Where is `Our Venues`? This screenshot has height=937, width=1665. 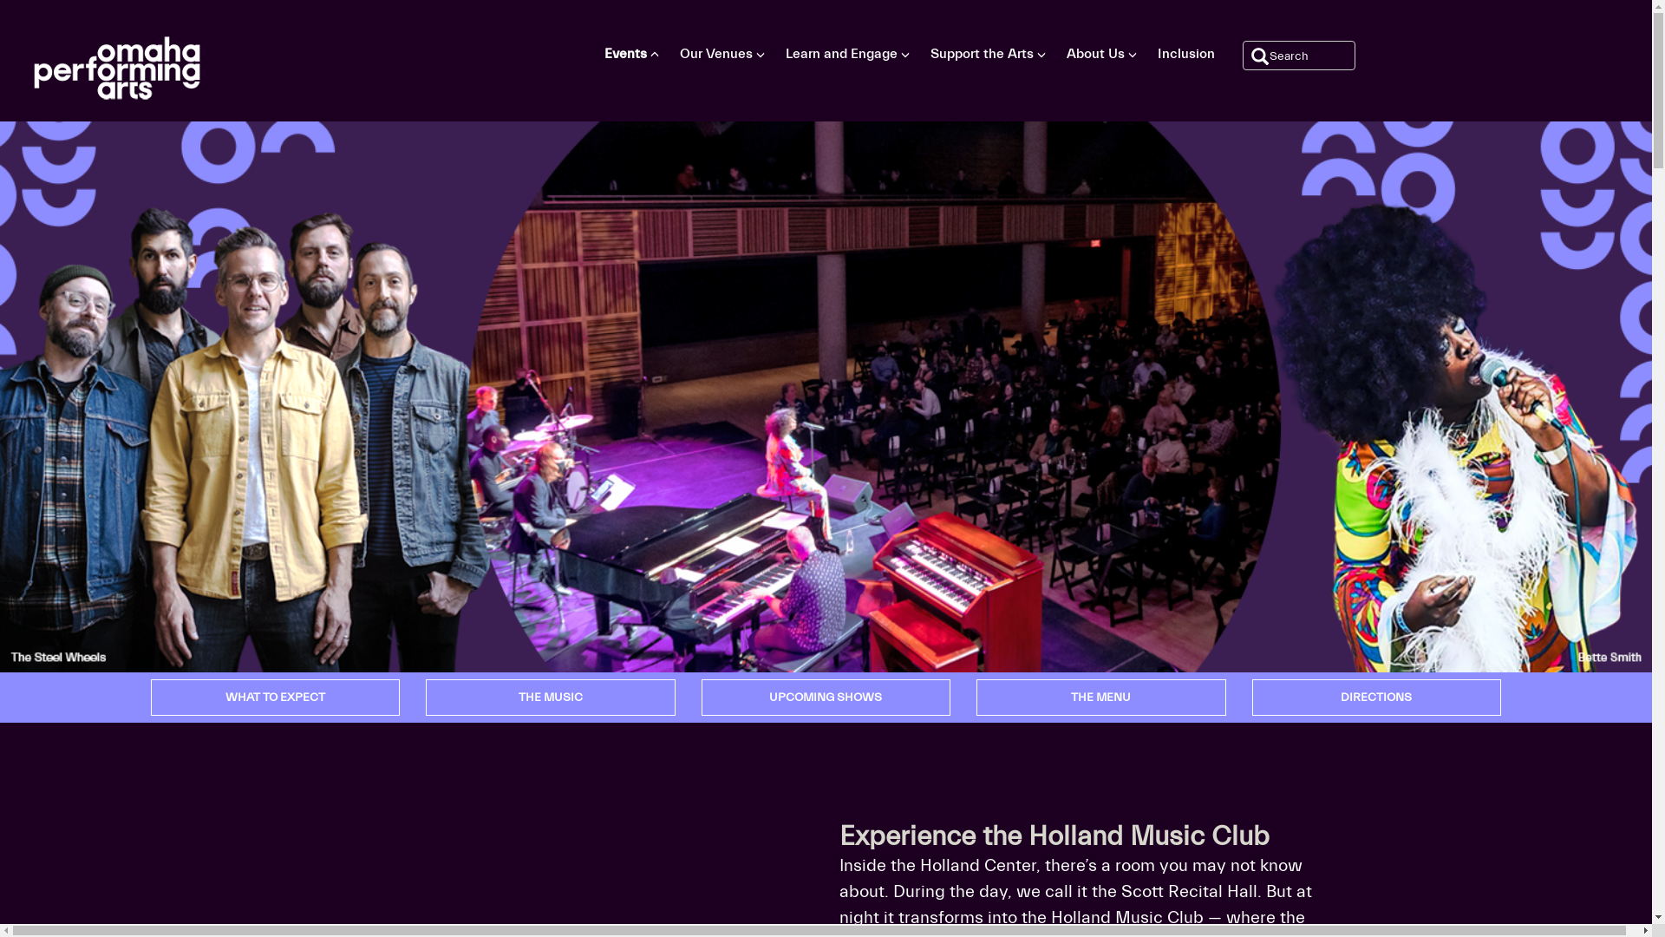
Our Venues is located at coordinates (718, 54).